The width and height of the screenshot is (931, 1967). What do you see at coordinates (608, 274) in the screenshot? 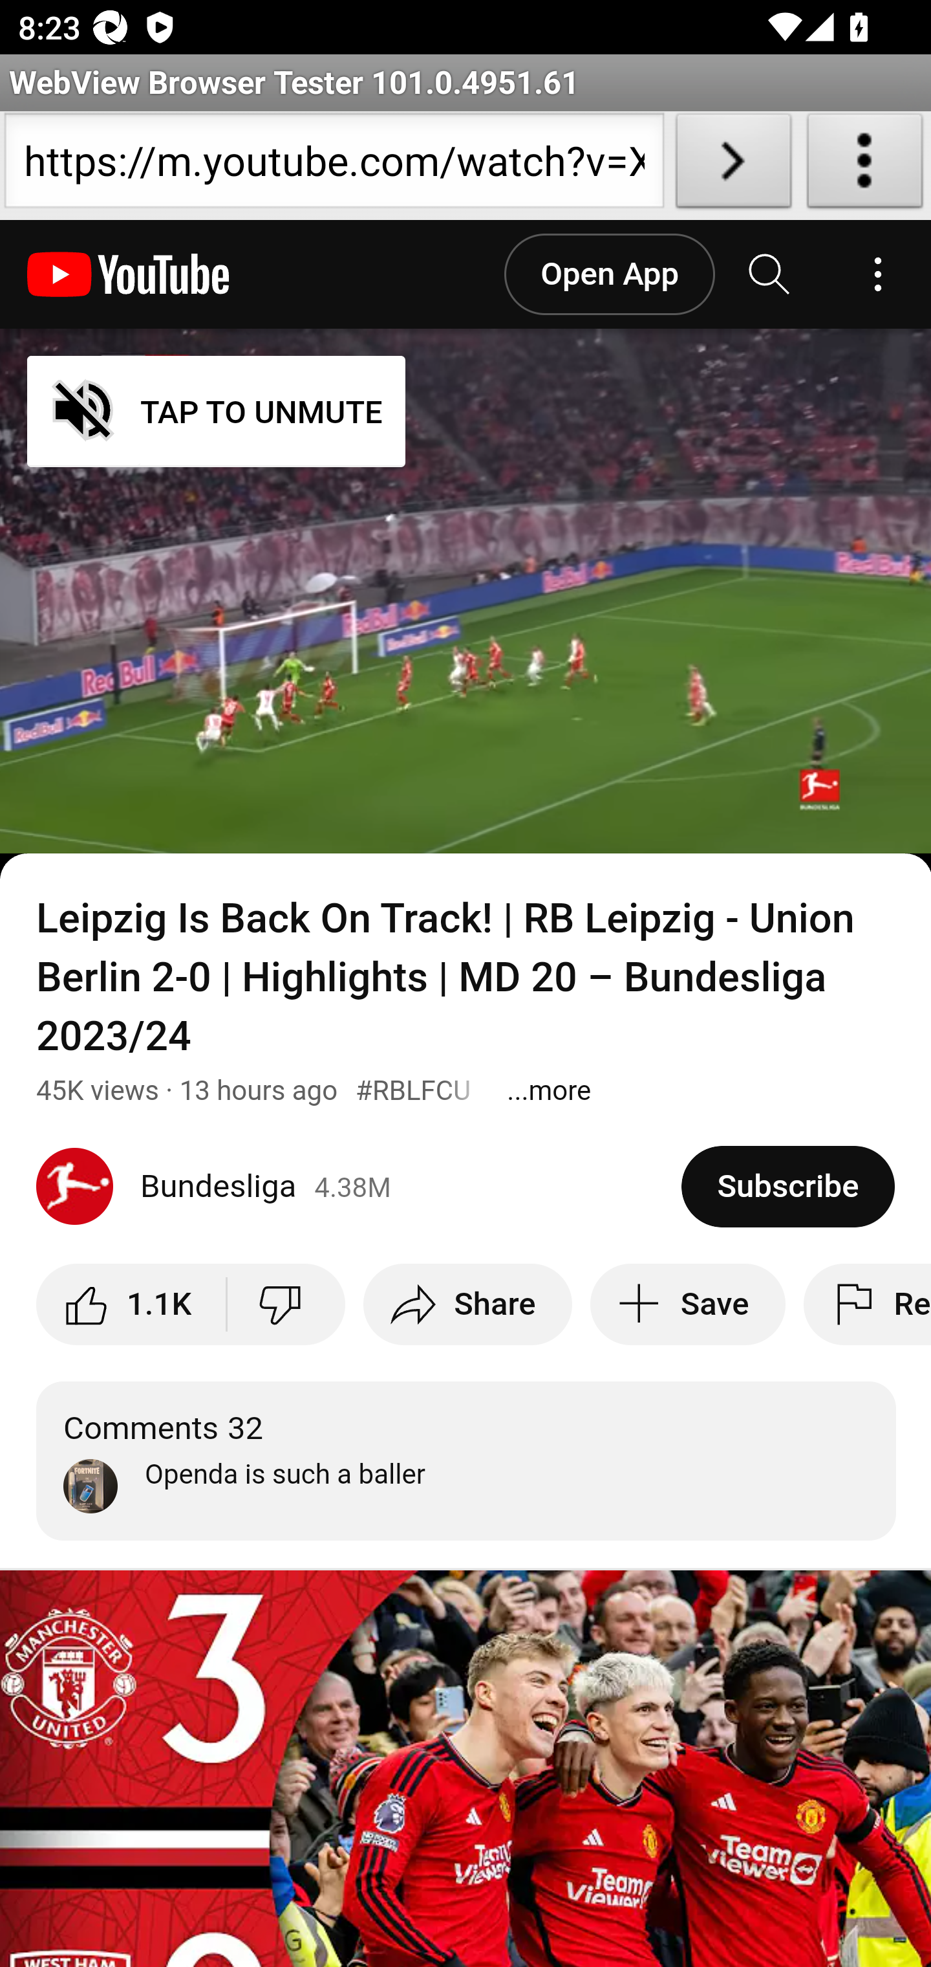
I see `Open App` at bounding box center [608, 274].